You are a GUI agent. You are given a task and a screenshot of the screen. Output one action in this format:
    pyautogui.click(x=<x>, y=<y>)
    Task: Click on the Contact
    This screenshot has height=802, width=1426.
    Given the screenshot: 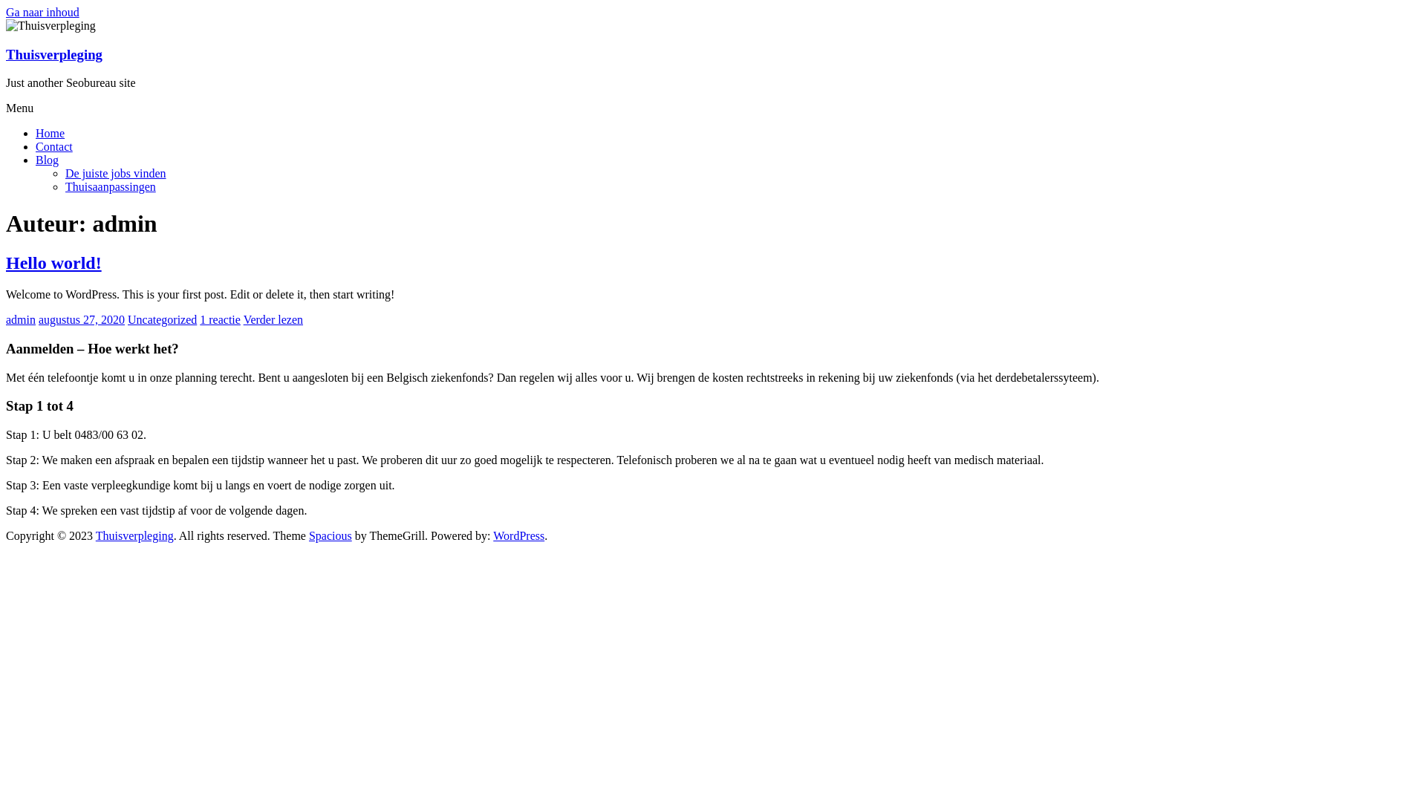 What is the action you would take?
    pyautogui.click(x=54, y=147)
    